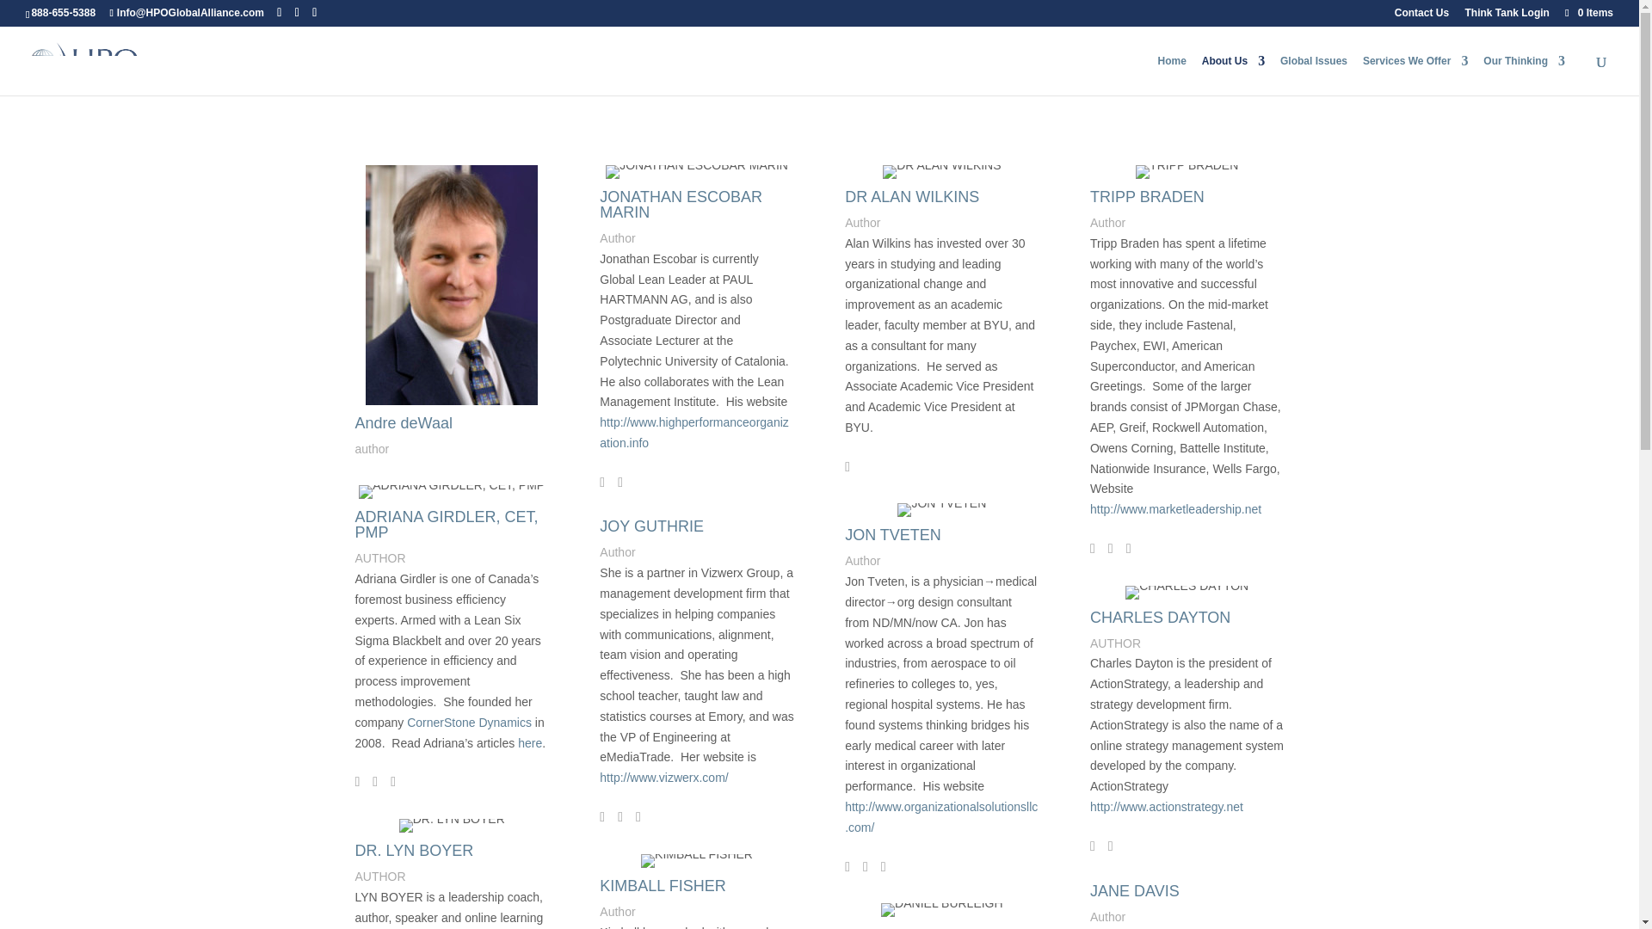 The height and width of the screenshot is (929, 1652). What do you see at coordinates (1314, 75) in the screenshot?
I see `Global Issues` at bounding box center [1314, 75].